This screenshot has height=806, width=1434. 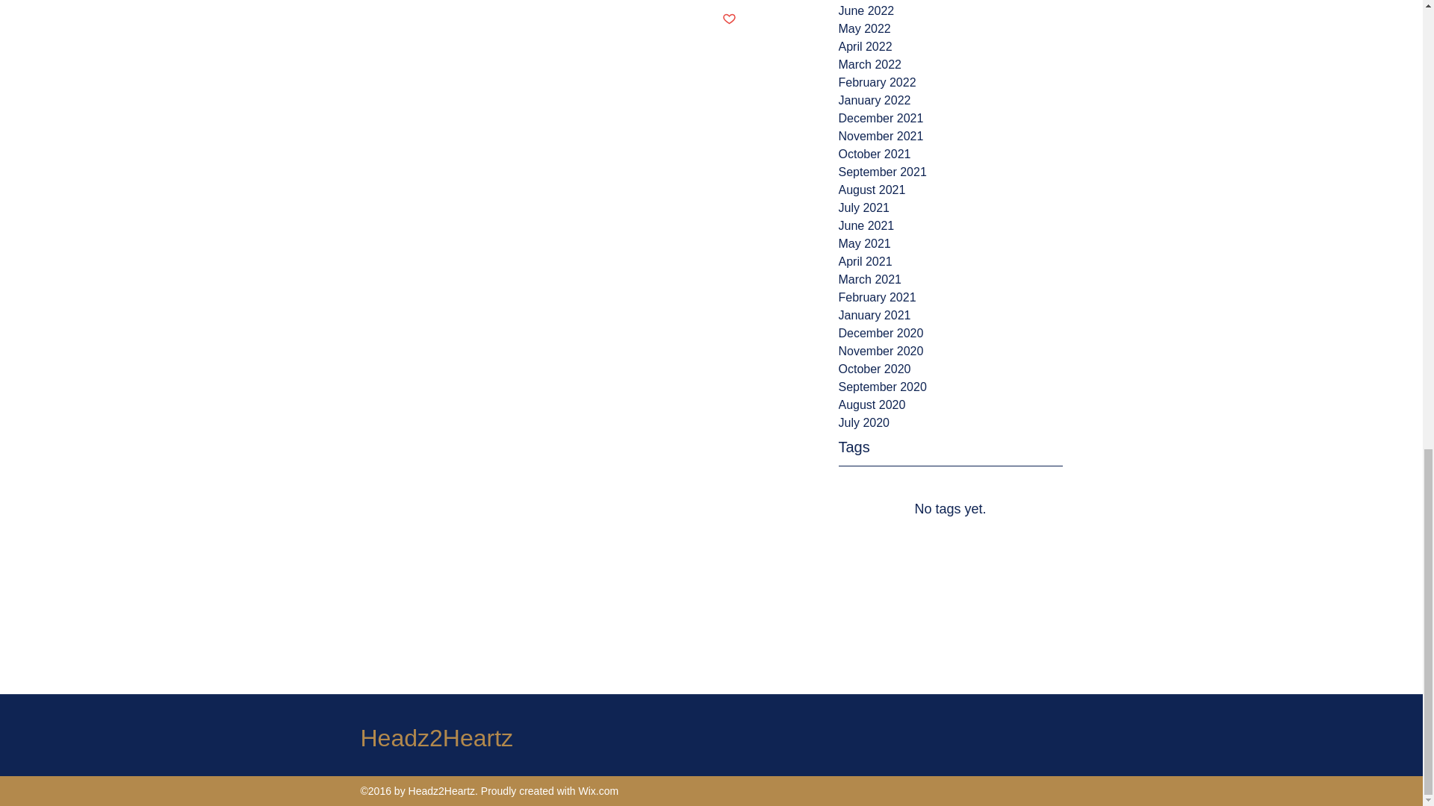 What do you see at coordinates (950, 136) in the screenshot?
I see `November 2021` at bounding box center [950, 136].